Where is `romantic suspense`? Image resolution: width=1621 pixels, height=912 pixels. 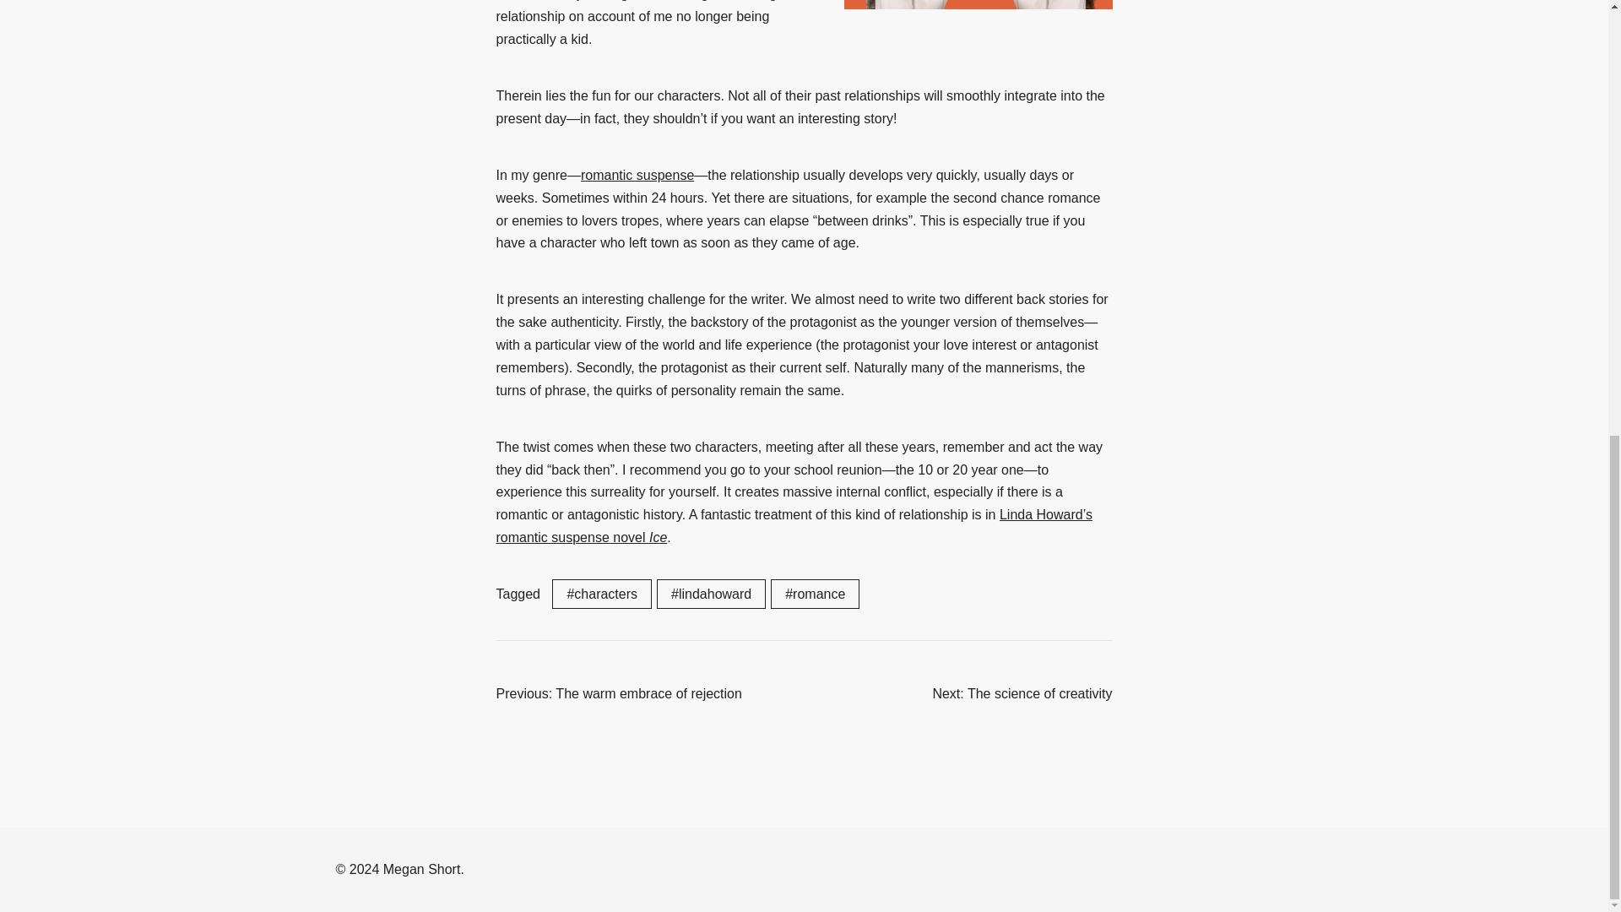
romantic suspense is located at coordinates (637, 175).